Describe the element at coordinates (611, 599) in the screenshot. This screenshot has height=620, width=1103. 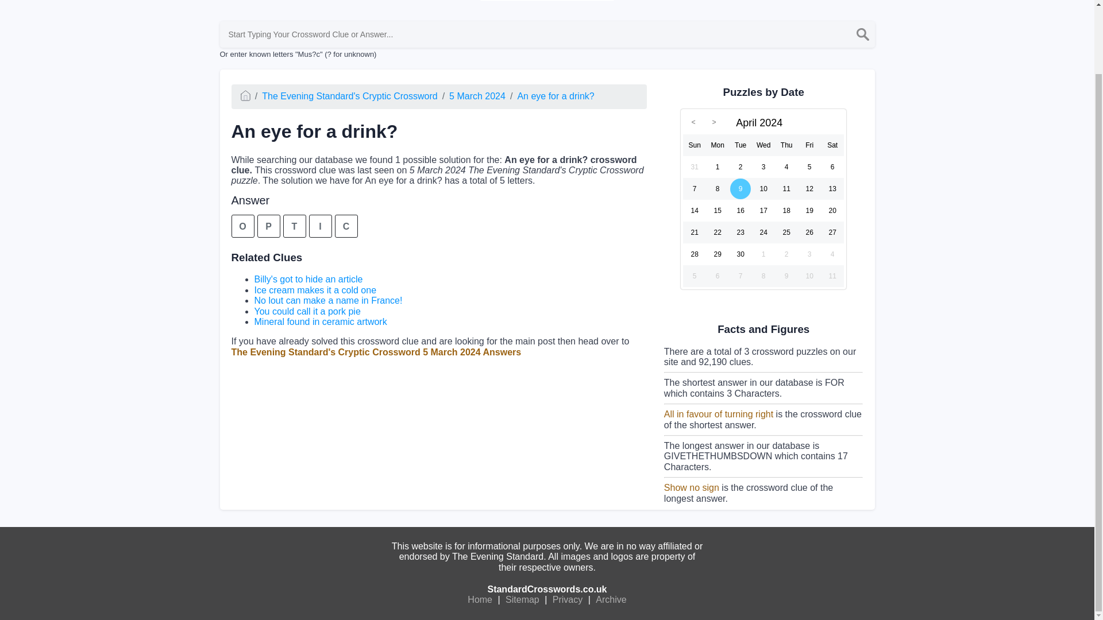
I see `Archive` at that location.